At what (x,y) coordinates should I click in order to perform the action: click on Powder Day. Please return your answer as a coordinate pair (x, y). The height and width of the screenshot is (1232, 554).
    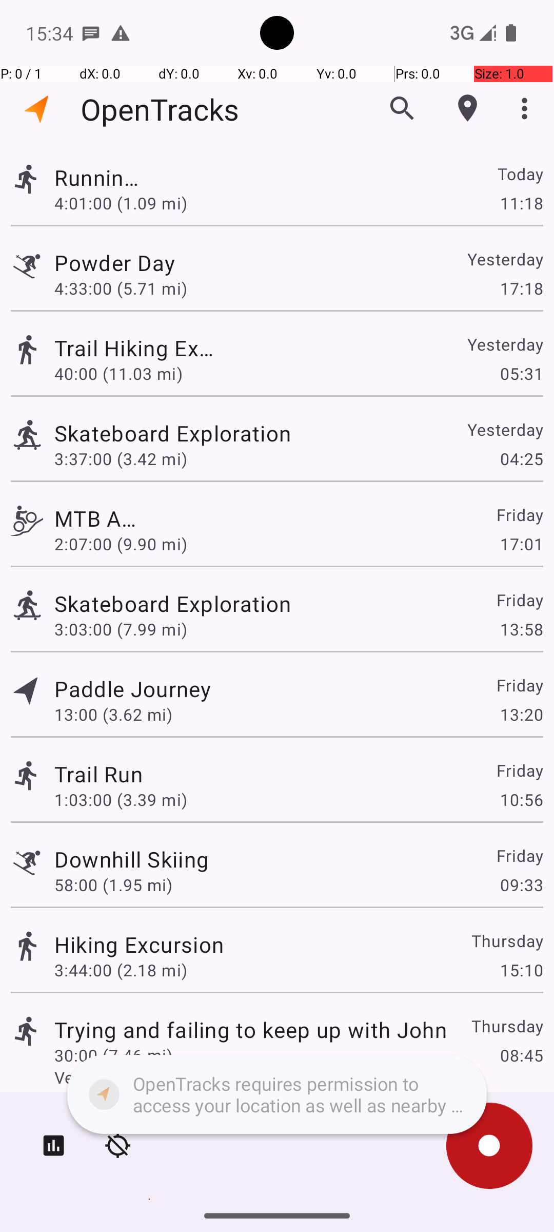
    Looking at the image, I should click on (131, 263).